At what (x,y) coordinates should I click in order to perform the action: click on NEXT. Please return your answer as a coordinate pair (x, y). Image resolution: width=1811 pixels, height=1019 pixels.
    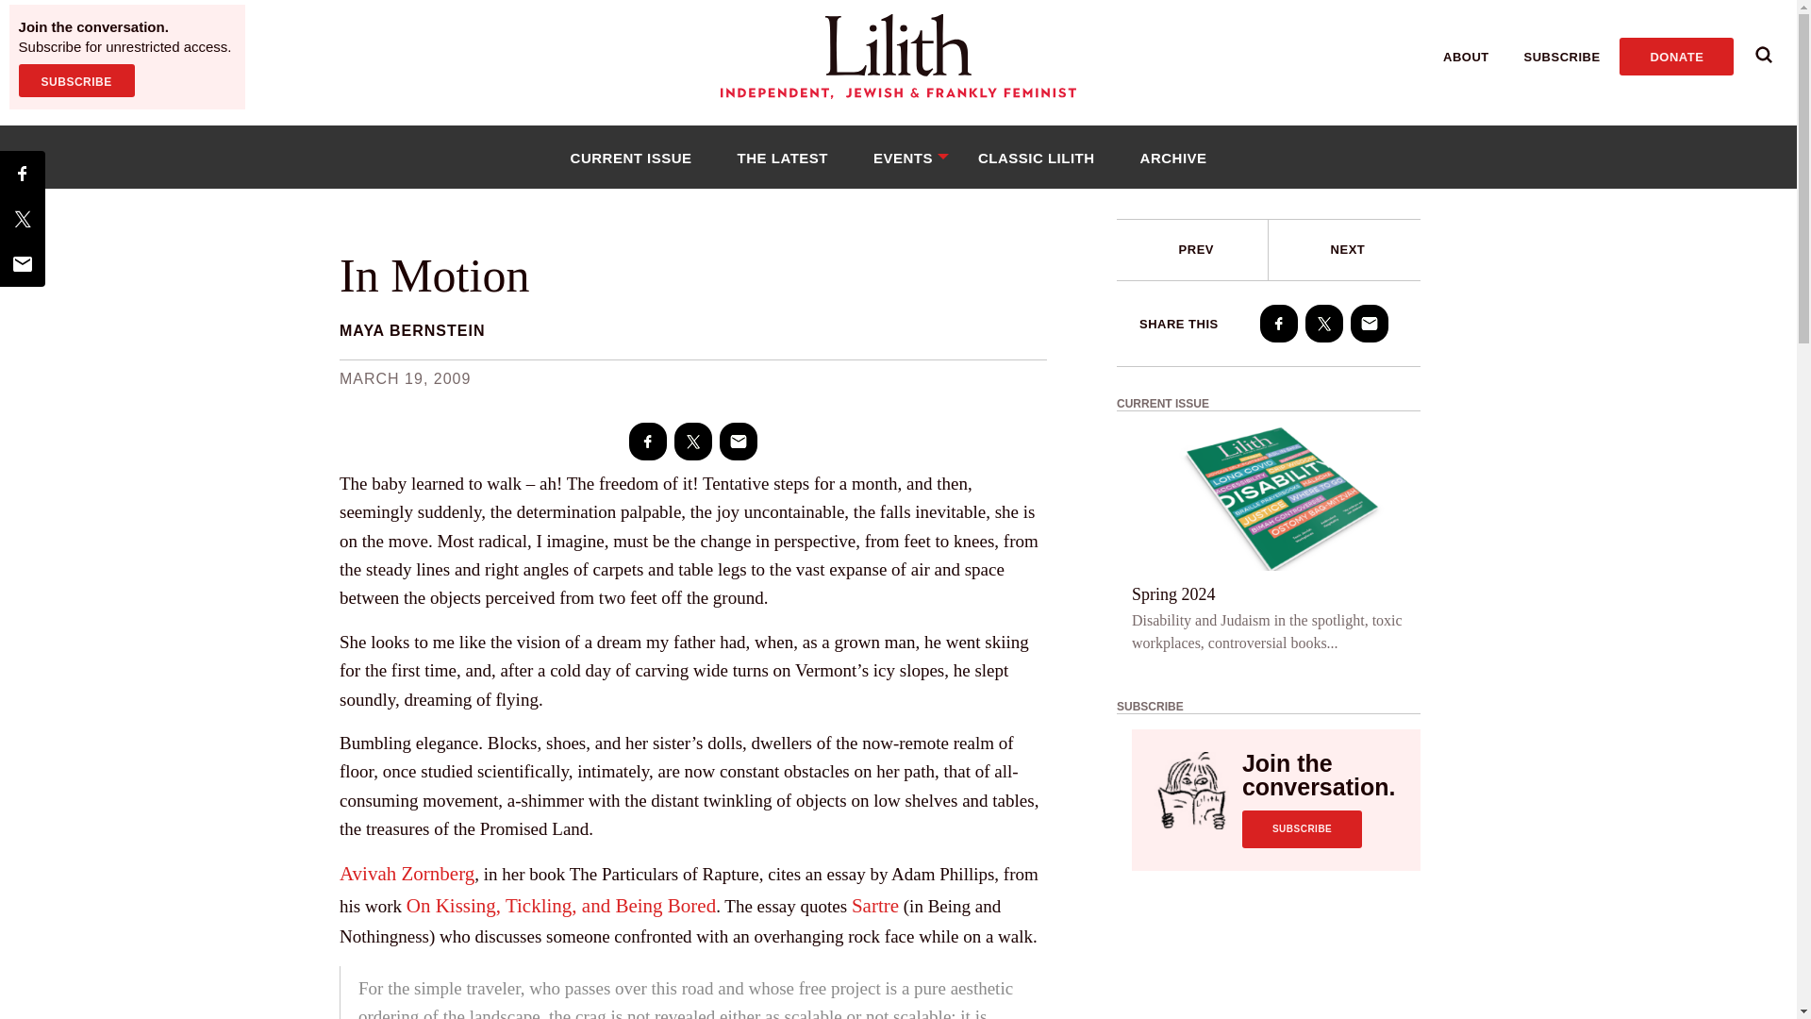
    Looking at the image, I should click on (1348, 249).